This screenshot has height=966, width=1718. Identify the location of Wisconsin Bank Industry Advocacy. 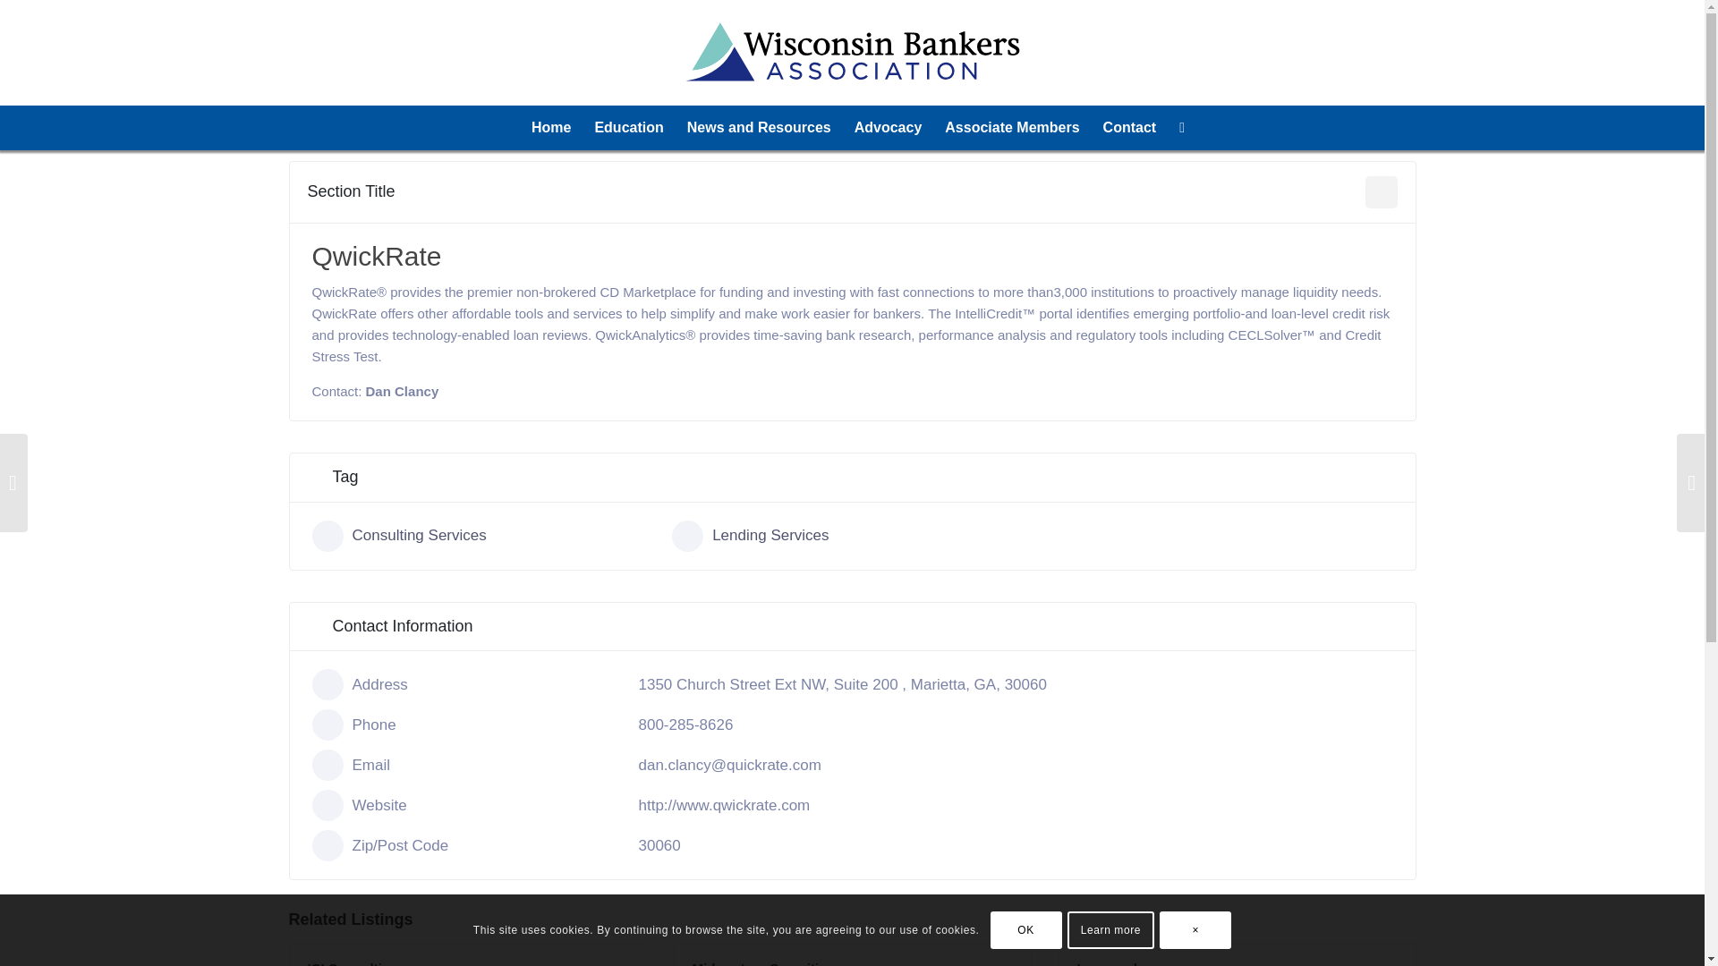
(889, 127).